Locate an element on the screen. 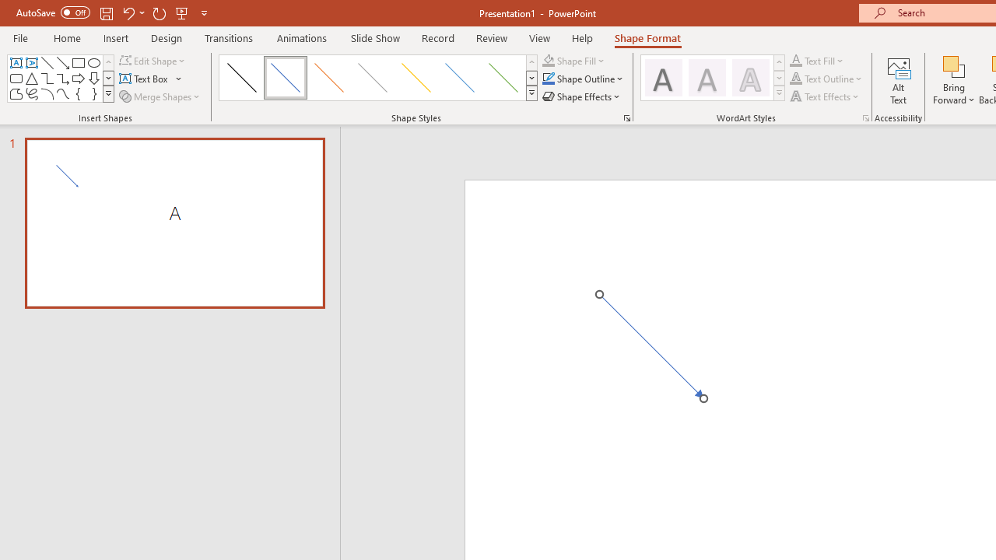 The height and width of the screenshot is (560, 996). Subtle Line - Accent 1 is located at coordinates (286, 78).